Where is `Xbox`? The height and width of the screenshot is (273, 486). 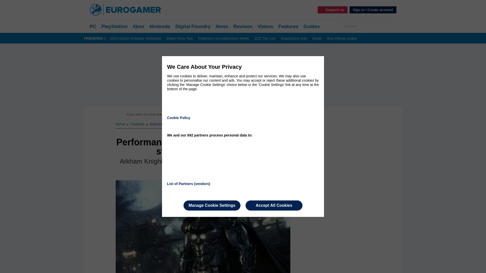
Xbox is located at coordinates (138, 26).